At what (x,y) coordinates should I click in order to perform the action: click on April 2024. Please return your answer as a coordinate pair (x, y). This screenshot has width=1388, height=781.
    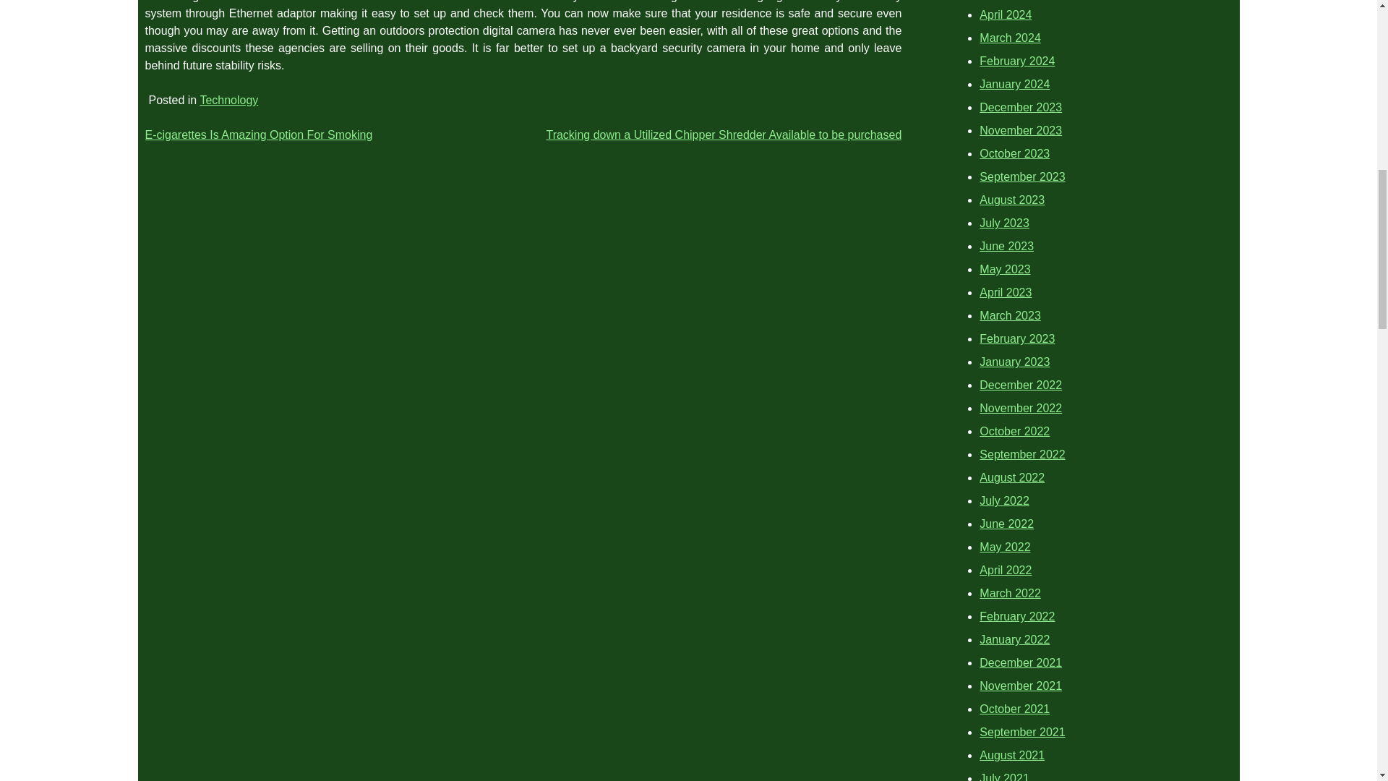
    Looking at the image, I should click on (1005, 14).